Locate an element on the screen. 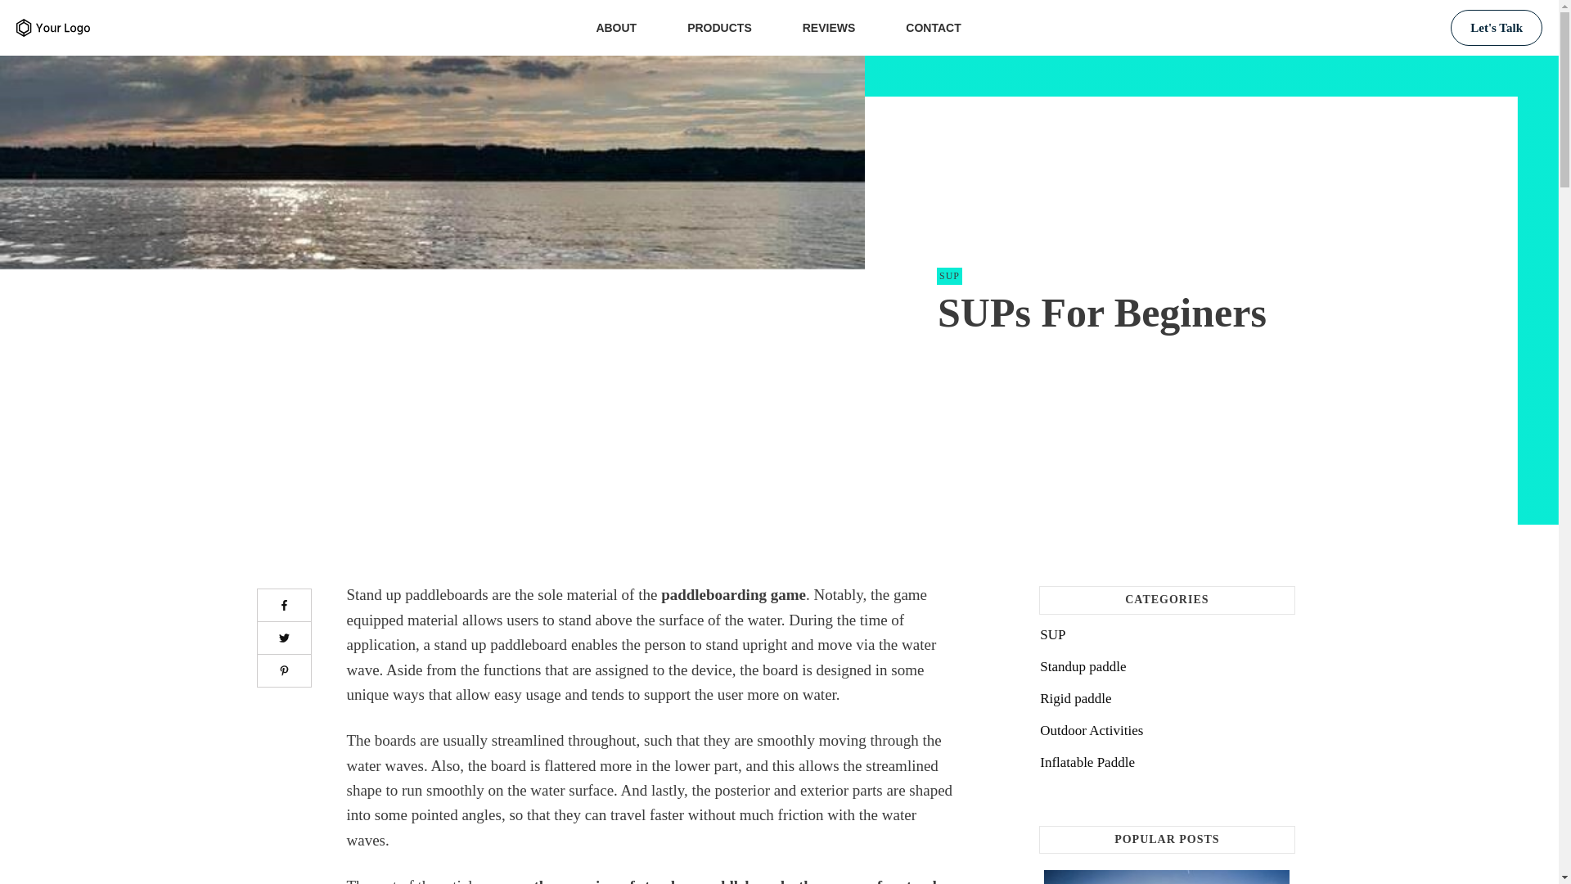 This screenshot has height=884, width=1571. REVIEWS is located at coordinates (830, 28).